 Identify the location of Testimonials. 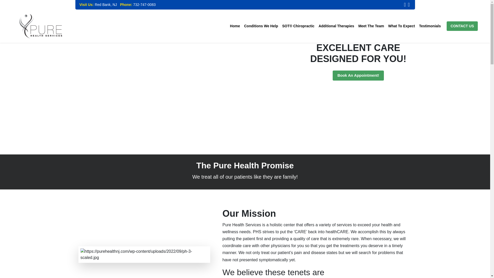
(430, 26).